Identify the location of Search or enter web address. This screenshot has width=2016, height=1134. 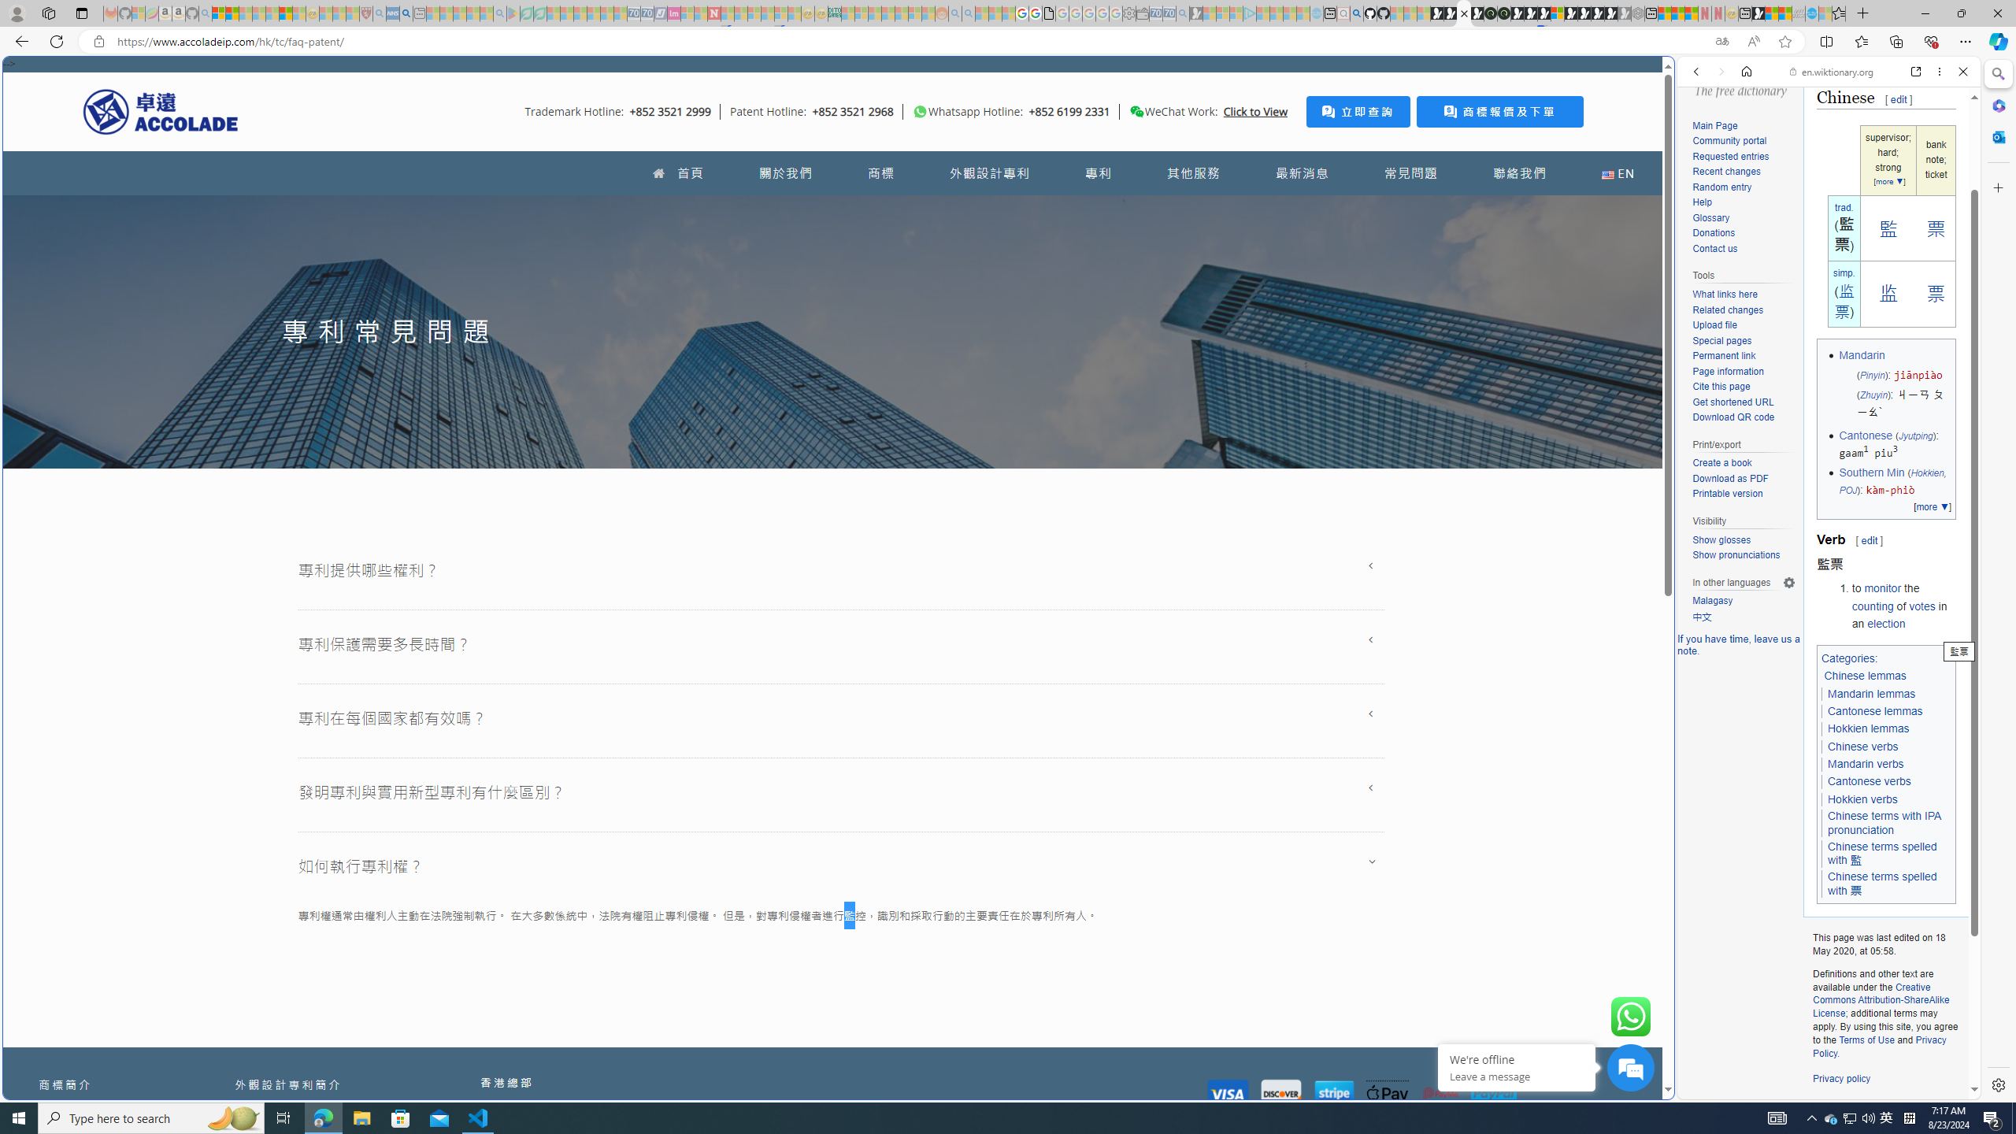
(1277, 151).